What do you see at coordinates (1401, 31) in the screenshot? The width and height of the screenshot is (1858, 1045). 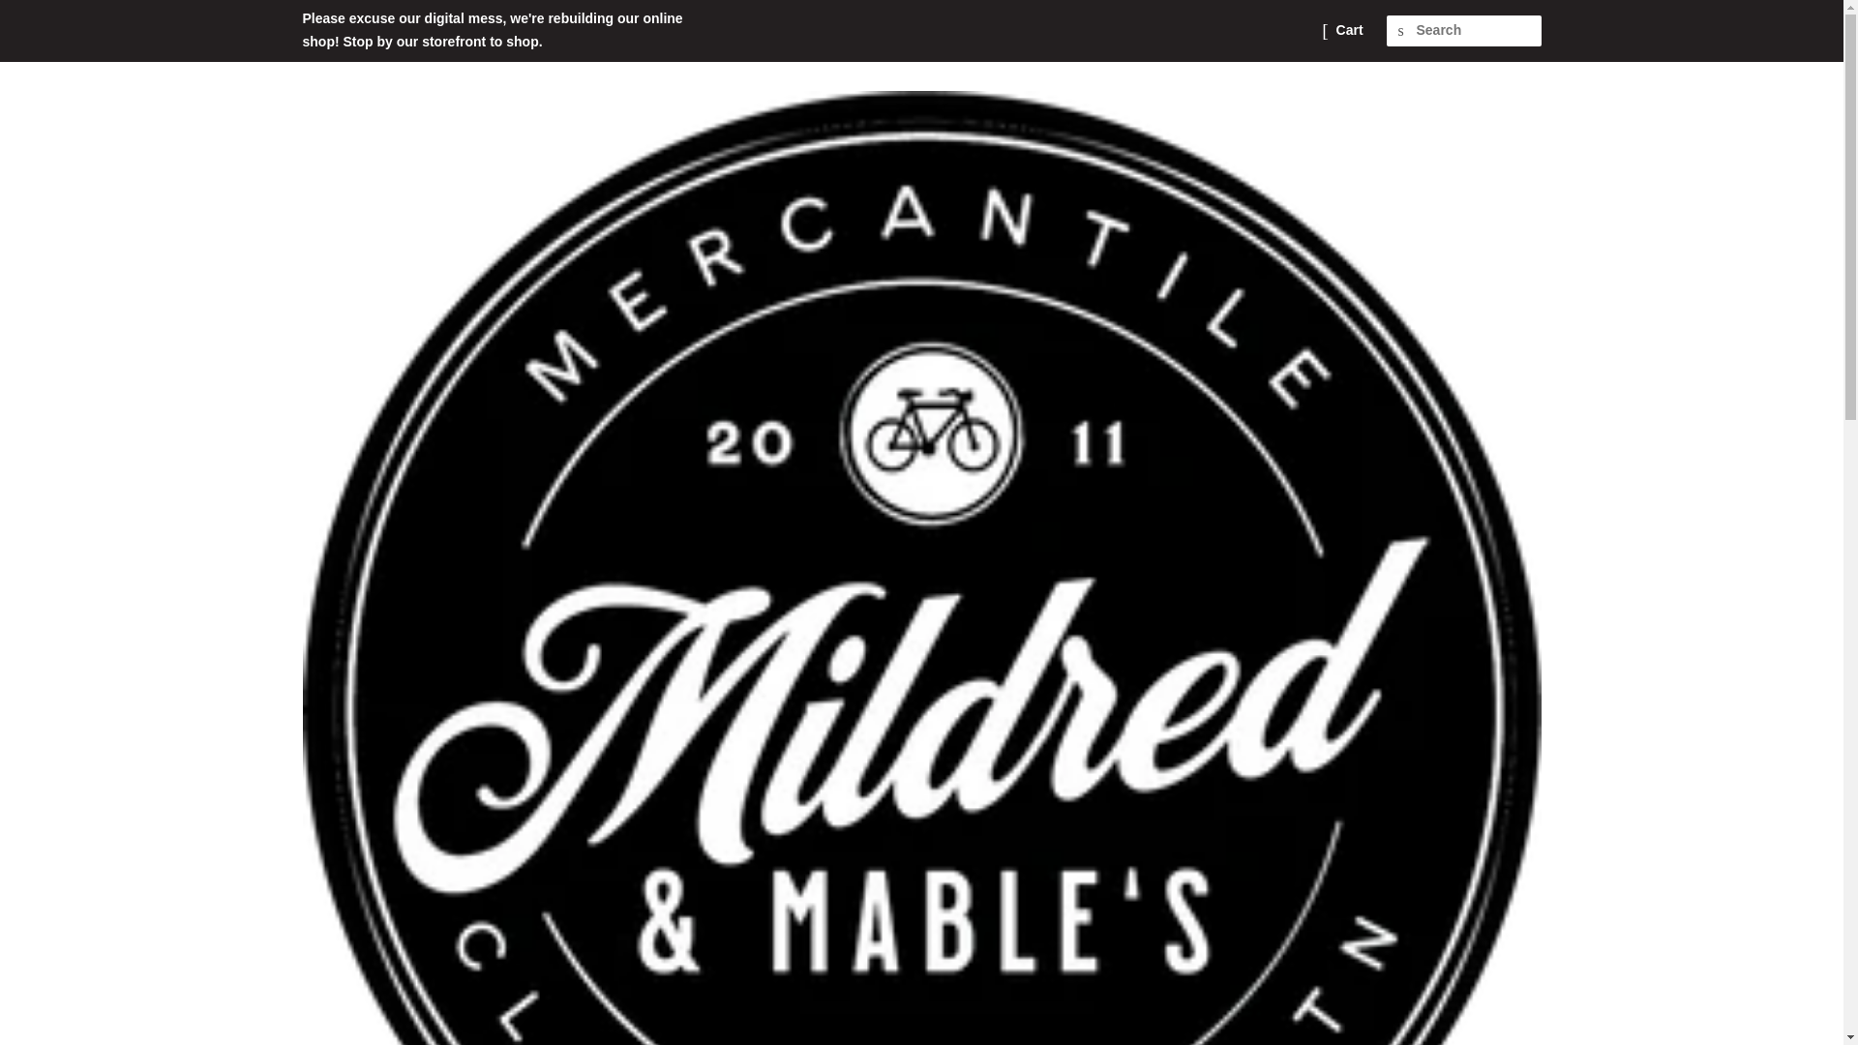 I see `SEARCH` at bounding box center [1401, 31].